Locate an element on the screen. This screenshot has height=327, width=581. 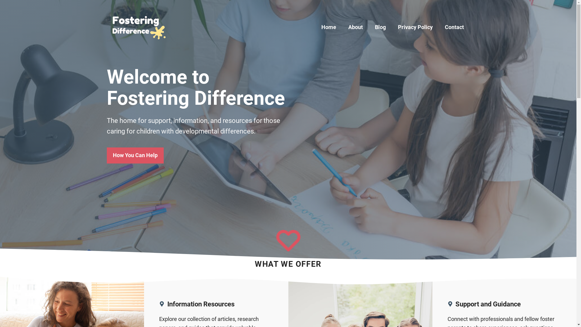
How You Can Help is located at coordinates (135, 156).